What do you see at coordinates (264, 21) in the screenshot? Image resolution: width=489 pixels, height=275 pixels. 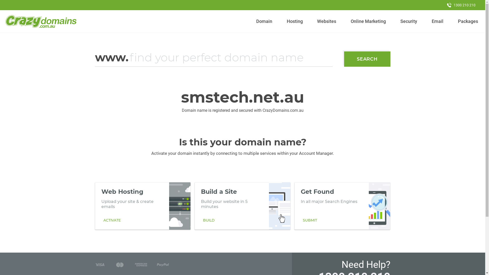 I see `Domain` at bounding box center [264, 21].